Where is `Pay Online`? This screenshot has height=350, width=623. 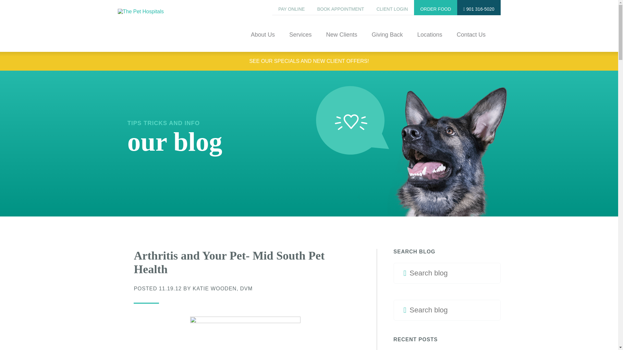 Pay Online is located at coordinates (291, 7).